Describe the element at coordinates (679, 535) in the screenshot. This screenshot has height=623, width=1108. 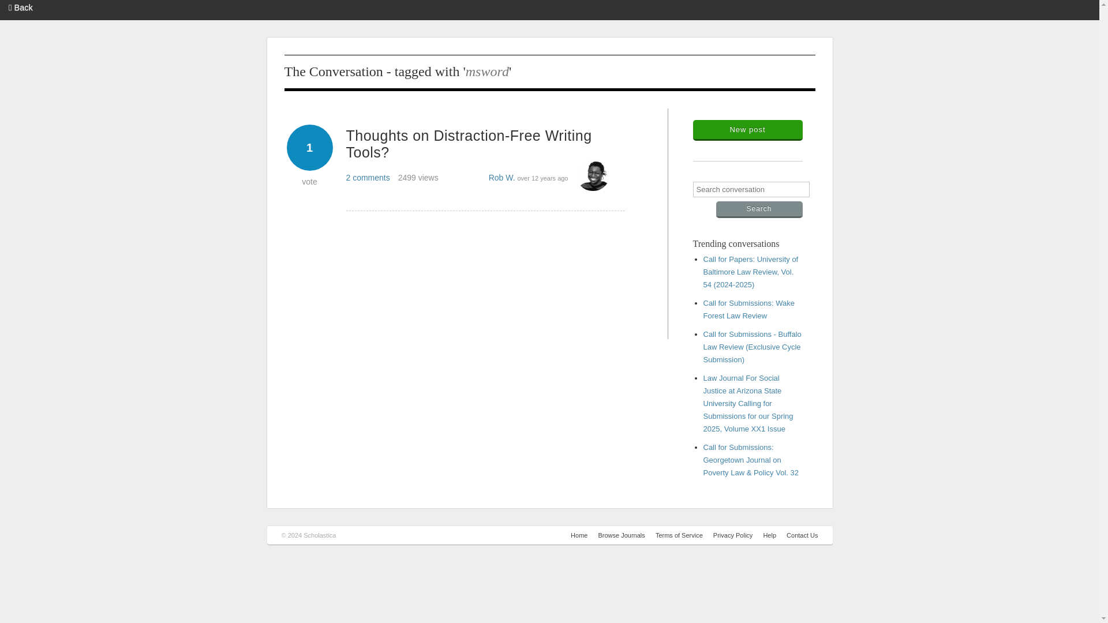
I see `Terms of Service` at that location.